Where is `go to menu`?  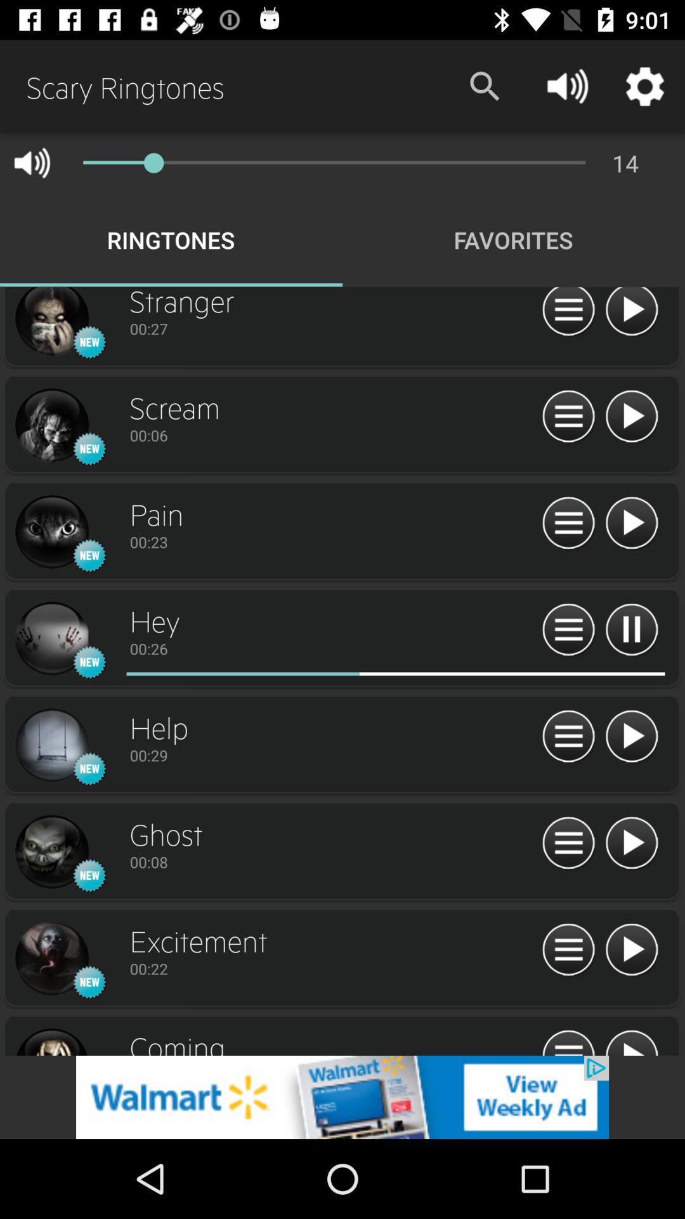 go to menu is located at coordinates (568, 416).